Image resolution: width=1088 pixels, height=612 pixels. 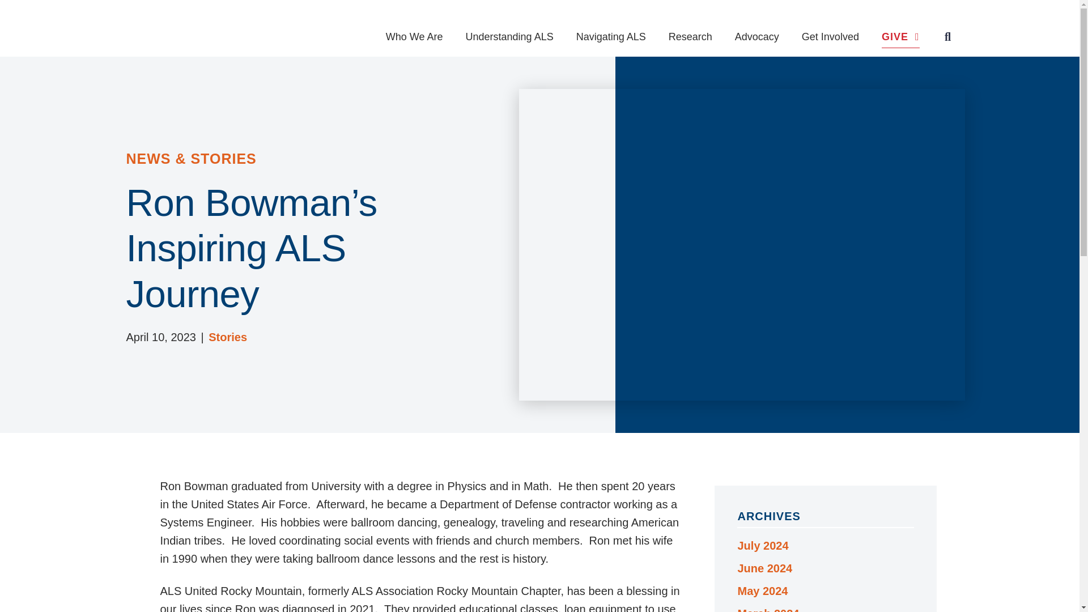 What do you see at coordinates (414, 32) in the screenshot?
I see `Who We Are` at bounding box center [414, 32].